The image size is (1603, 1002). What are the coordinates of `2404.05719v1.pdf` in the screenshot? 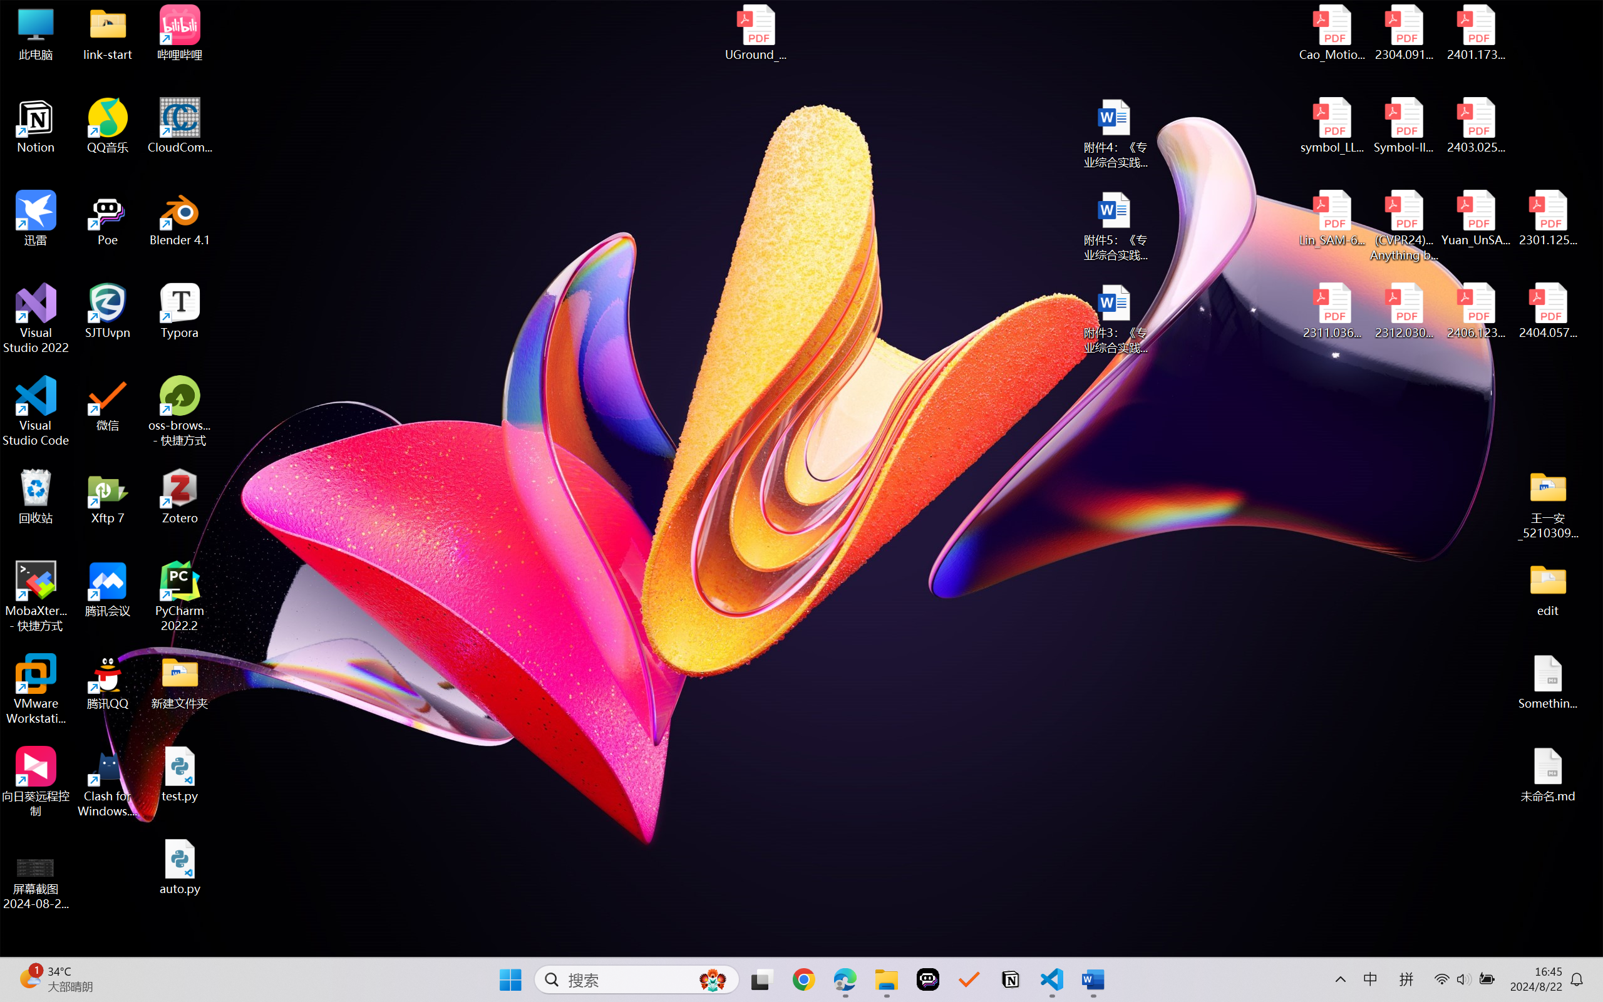 It's located at (1548, 311).